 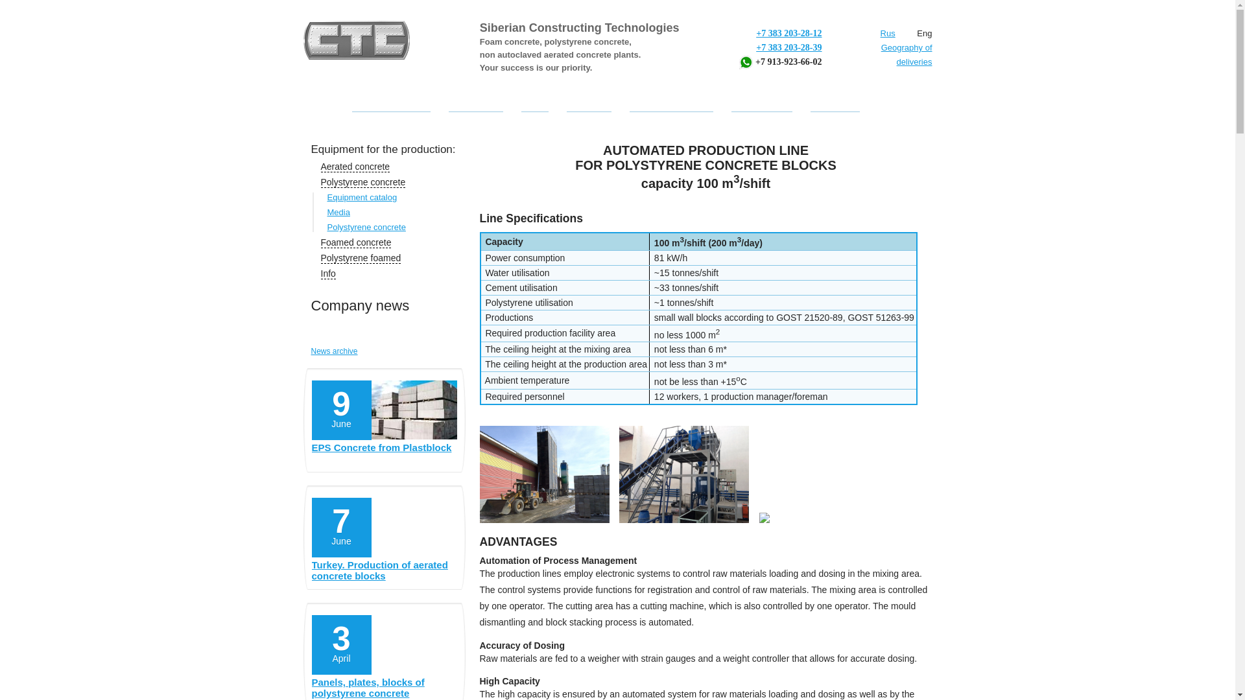 I want to click on Polystyrene concrete, so click(x=362, y=183).